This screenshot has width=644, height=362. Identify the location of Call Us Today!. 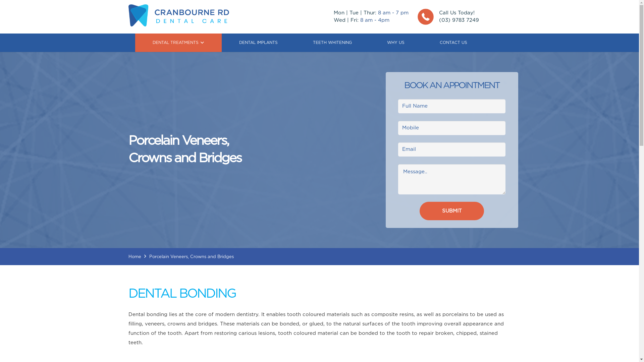
(457, 13).